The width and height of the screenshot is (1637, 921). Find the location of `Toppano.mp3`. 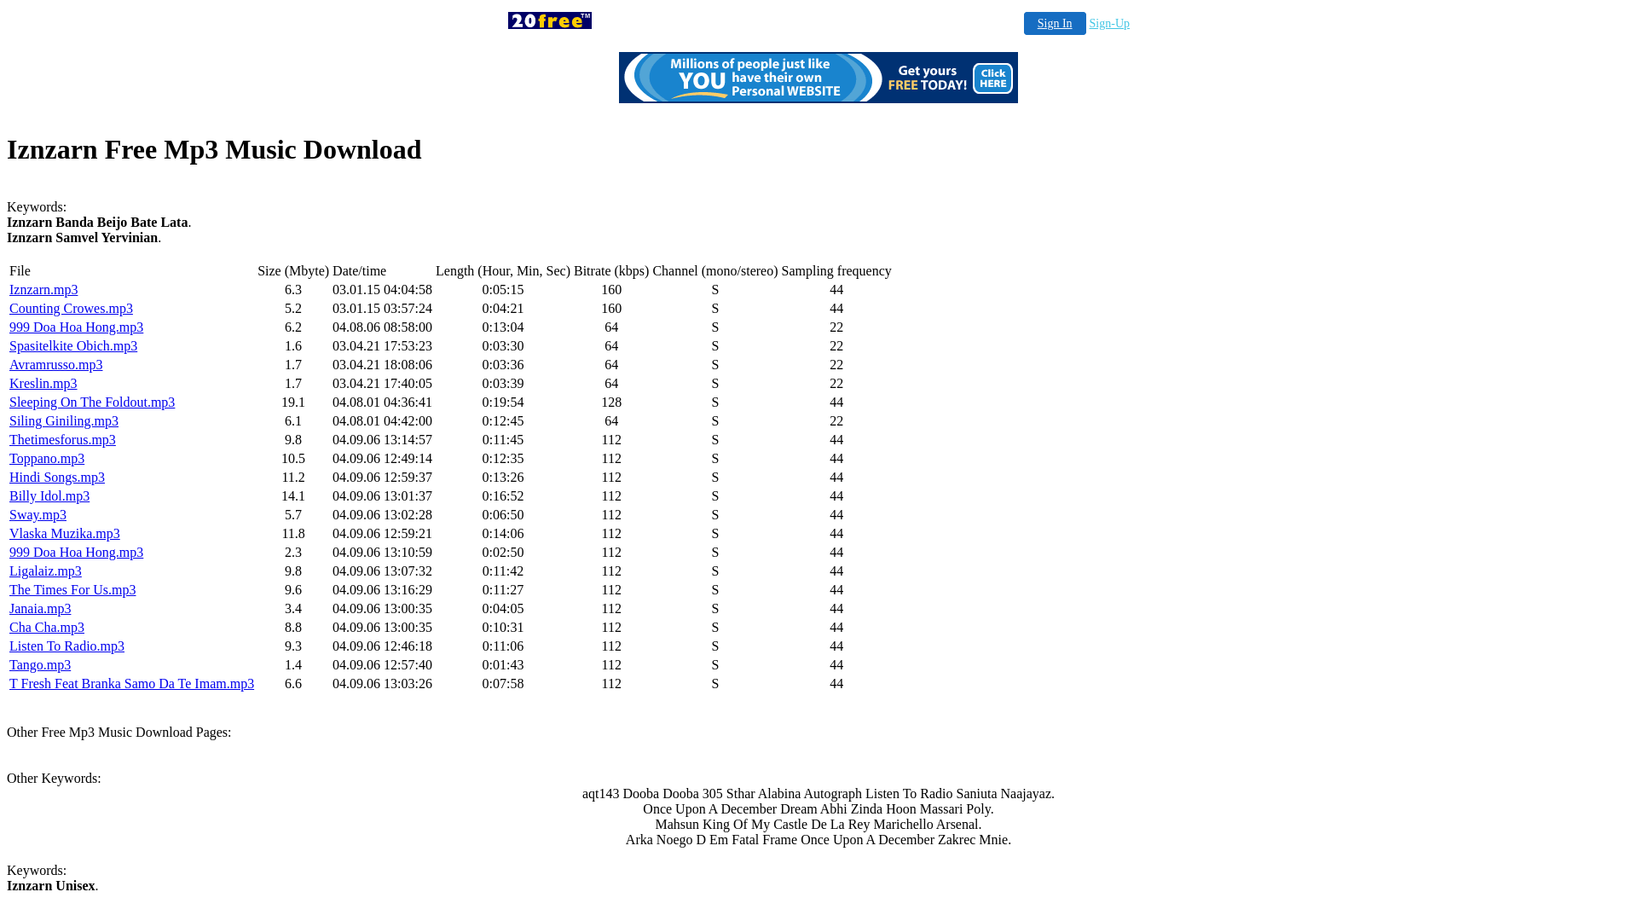

Toppano.mp3 is located at coordinates (47, 459).